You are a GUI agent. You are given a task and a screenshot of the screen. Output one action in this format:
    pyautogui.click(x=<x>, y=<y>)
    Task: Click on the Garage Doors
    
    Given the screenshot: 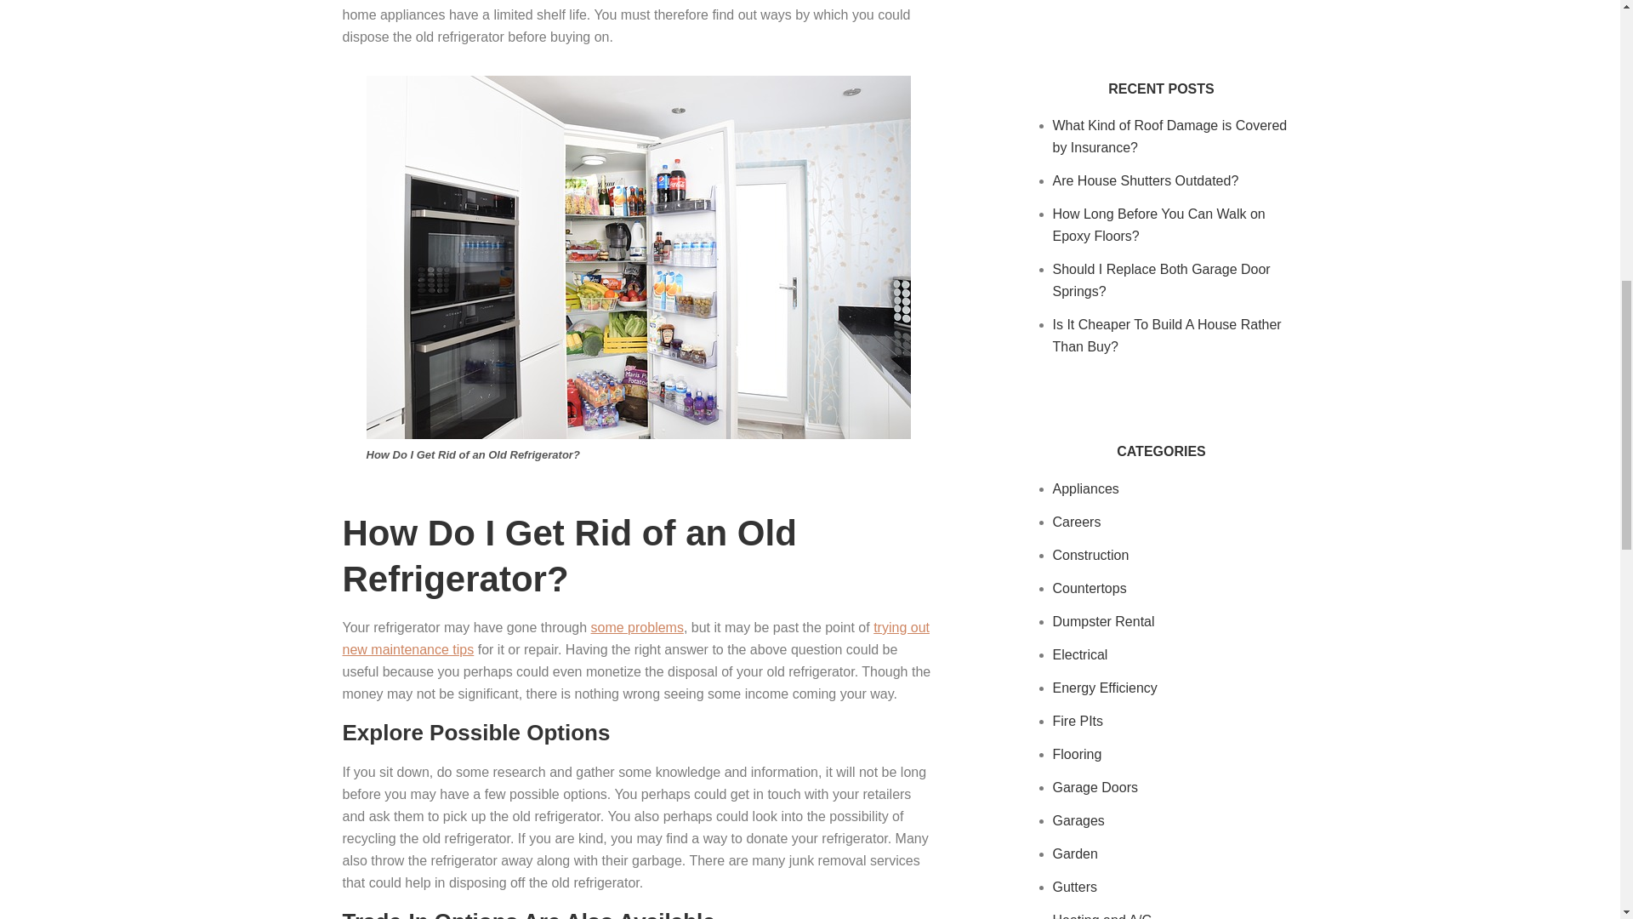 What is the action you would take?
    pyautogui.click(x=1095, y=787)
    